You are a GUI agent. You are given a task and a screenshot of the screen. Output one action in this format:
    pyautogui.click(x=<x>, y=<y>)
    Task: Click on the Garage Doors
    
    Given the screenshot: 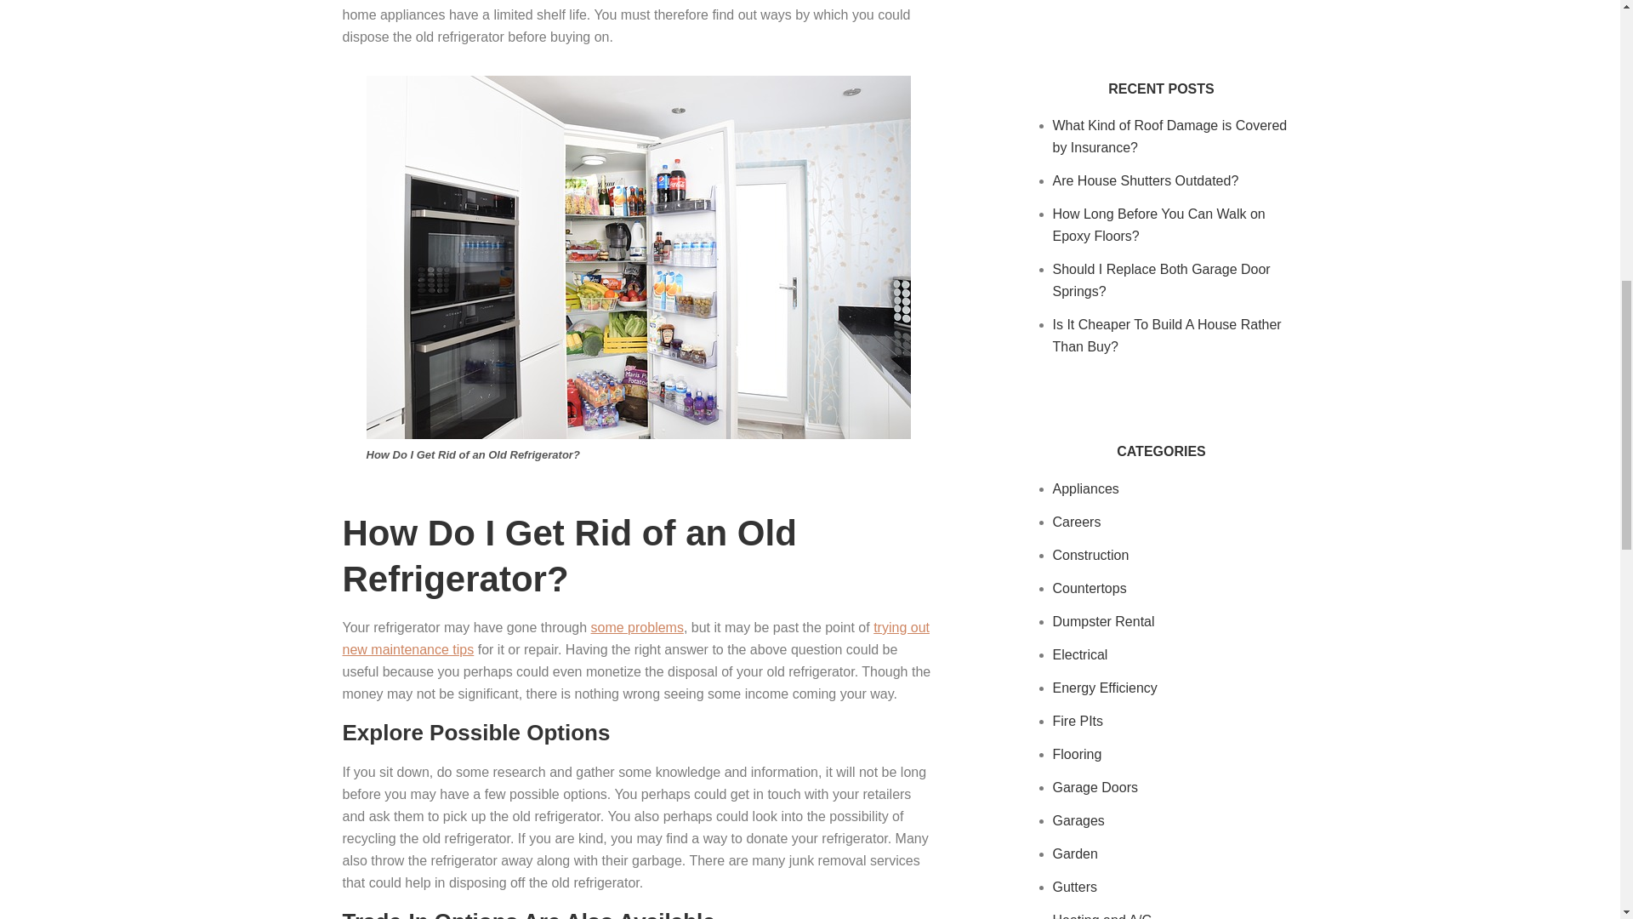 What is the action you would take?
    pyautogui.click(x=1095, y=787)
    